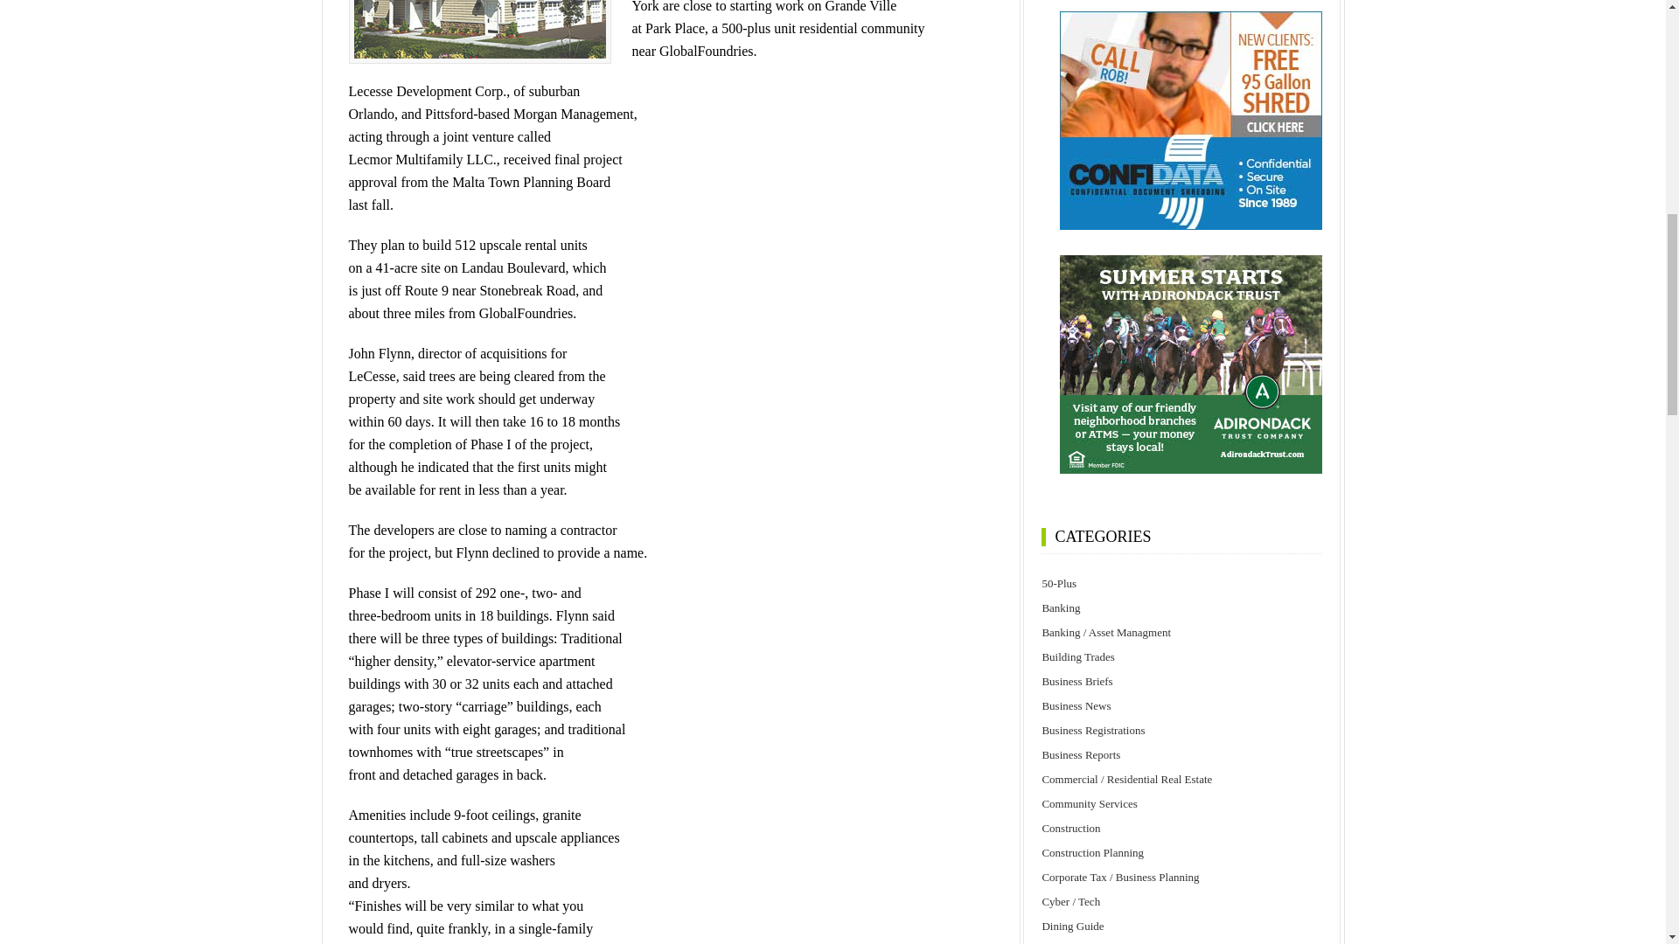 Image resolution: width=1679 pixels, height=944 pixels. What do you see at coordinates (1191, 364) in the screenshot?
I see `Display Ad for Adirondack Trust` at bounding box center [1191, 364].